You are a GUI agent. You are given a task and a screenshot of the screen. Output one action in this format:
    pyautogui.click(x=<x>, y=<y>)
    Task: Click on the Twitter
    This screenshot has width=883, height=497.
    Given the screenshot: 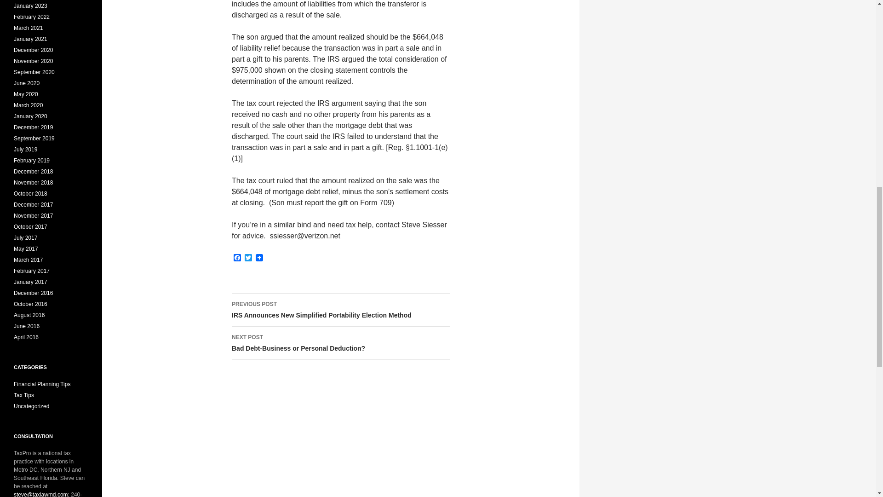 What is the action you would take?
    pyautogui.click(x=248, y=258)
    